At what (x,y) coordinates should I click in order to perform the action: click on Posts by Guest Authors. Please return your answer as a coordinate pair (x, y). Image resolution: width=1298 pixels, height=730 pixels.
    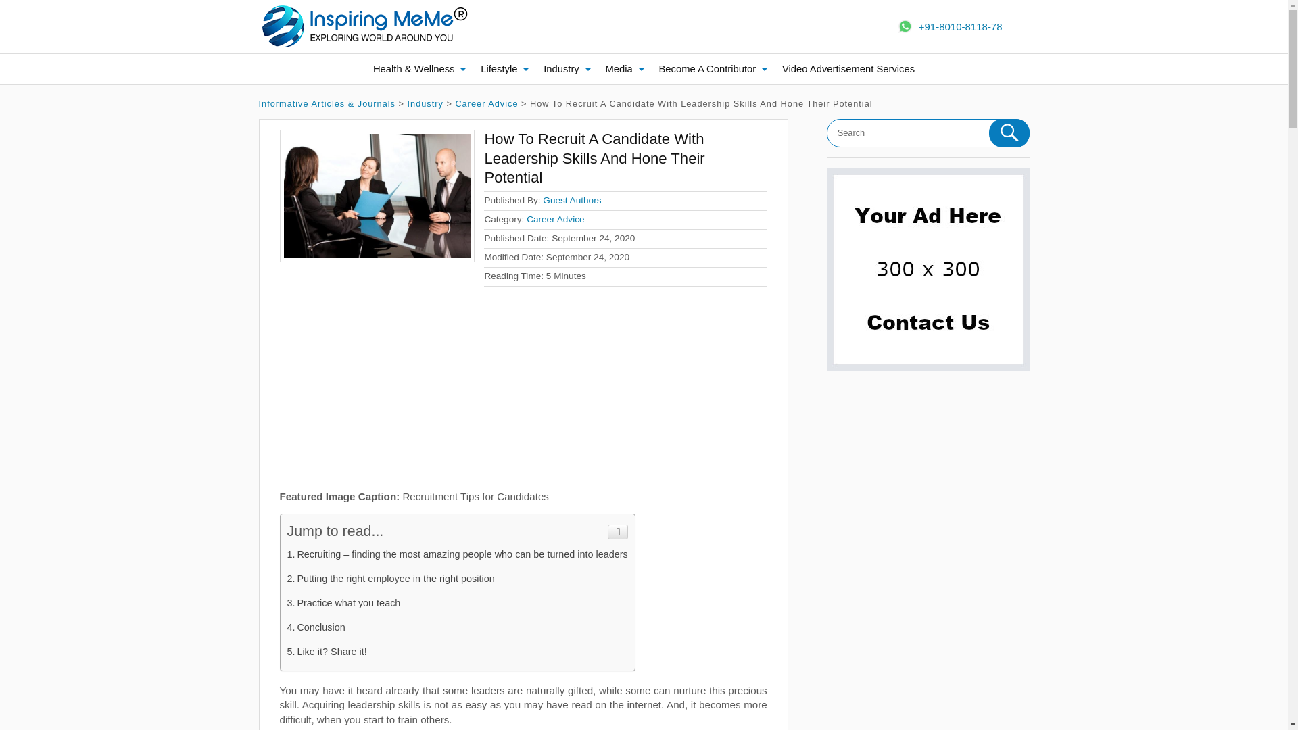
    Looking at the image, I should click on (571, 200).